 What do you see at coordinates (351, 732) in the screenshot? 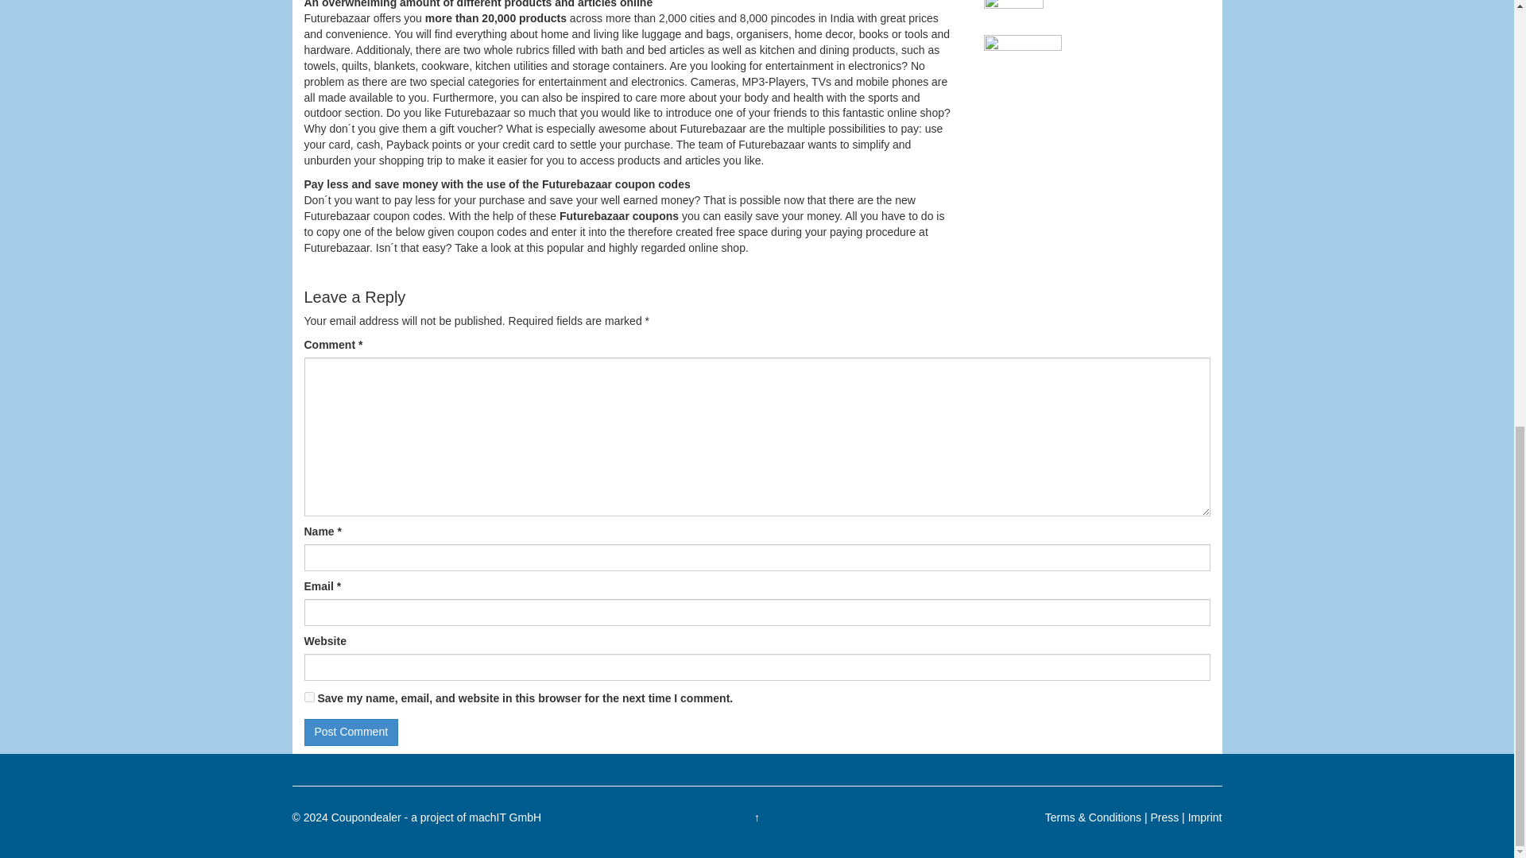
I see `Post Comment` at bounding box center [351, 732].